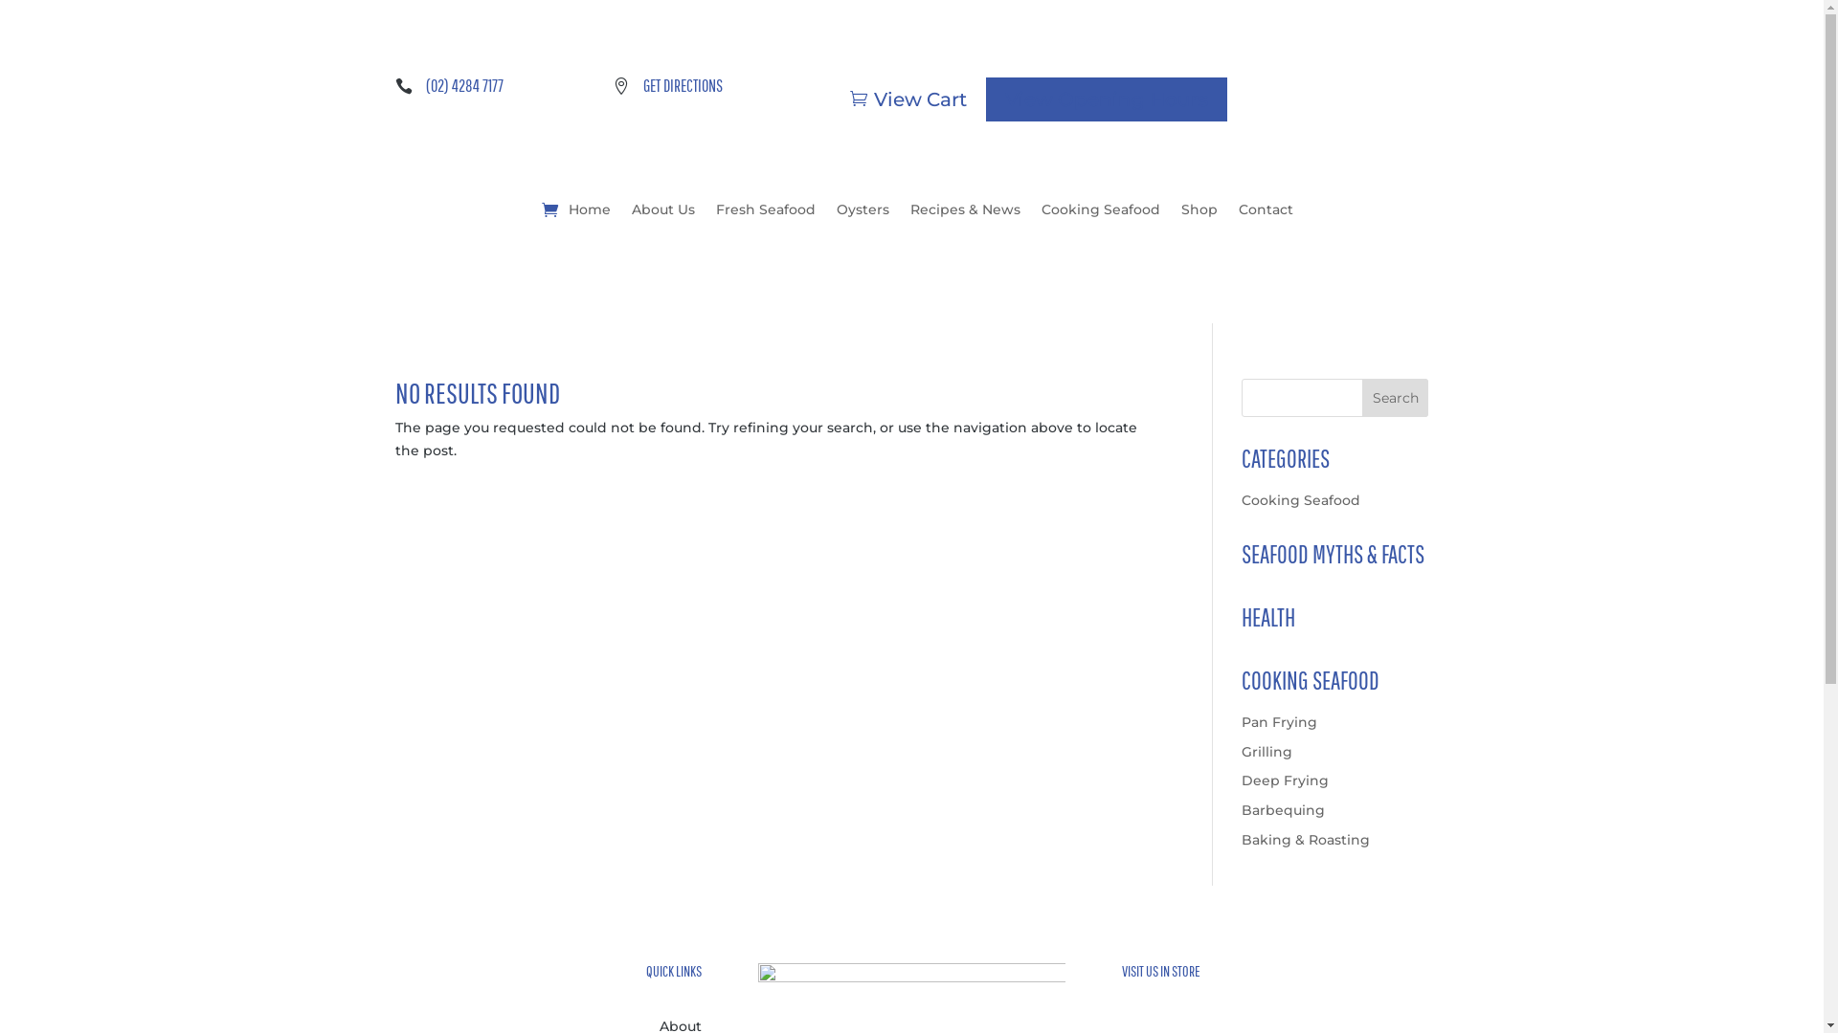  What do you see at coordinates (1396, 398) in the screenshot?
I see `Search` at bounding box center [1396, 398].